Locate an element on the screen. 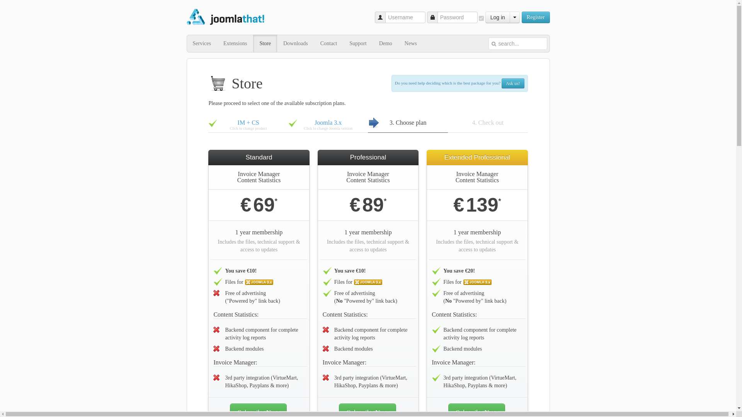 The height and width of the screenshot is (417, 742). Log in is located at coordinates (328, 125).